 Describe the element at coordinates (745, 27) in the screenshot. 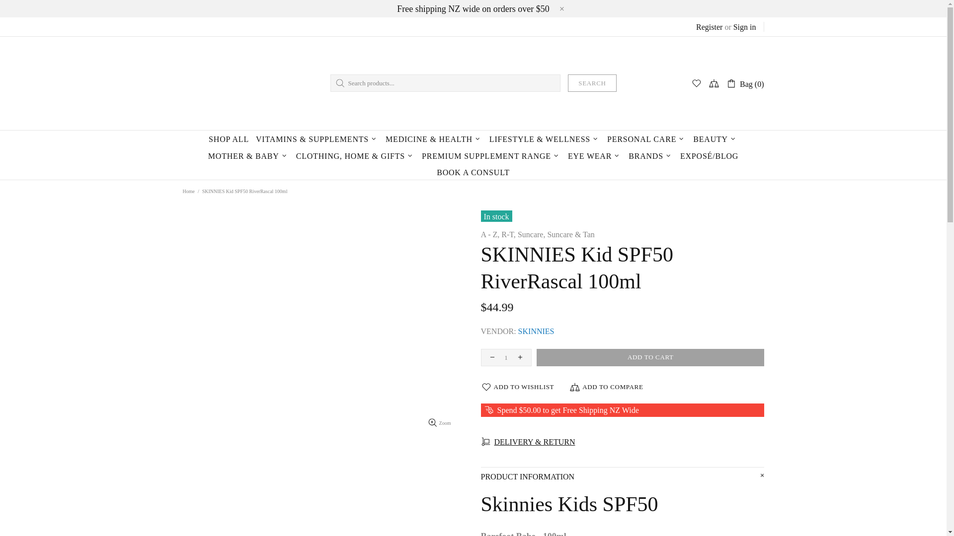

I see `Sign in` at that location.